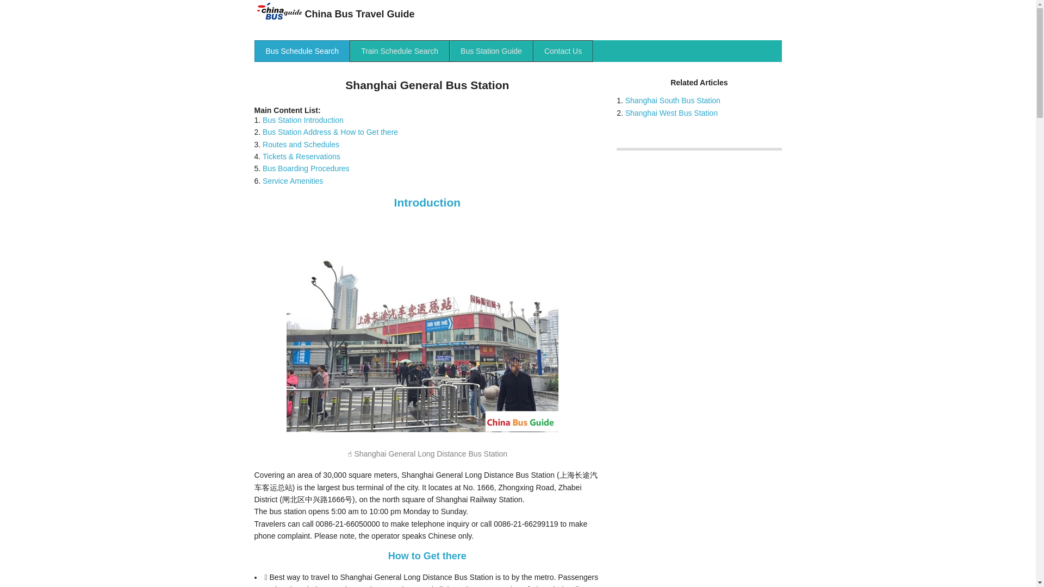 Image resolution: width=1044 pixels, height=587 pixels. Describe the element at coordinates (306, 168) in the screenshot. I see `Bus Boarding Procedures` at that location.